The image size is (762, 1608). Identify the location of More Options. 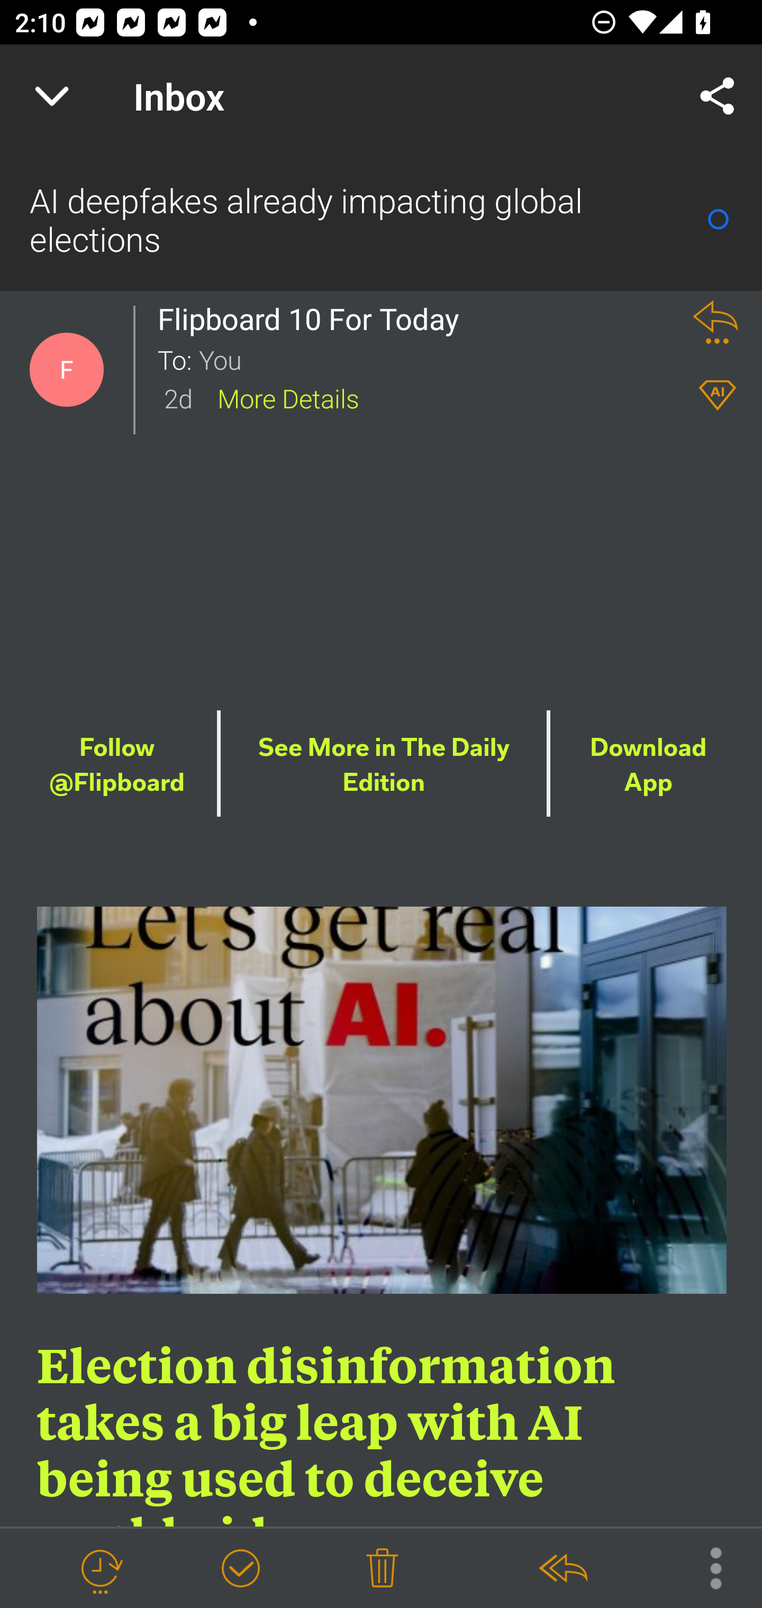
(705, 1567).